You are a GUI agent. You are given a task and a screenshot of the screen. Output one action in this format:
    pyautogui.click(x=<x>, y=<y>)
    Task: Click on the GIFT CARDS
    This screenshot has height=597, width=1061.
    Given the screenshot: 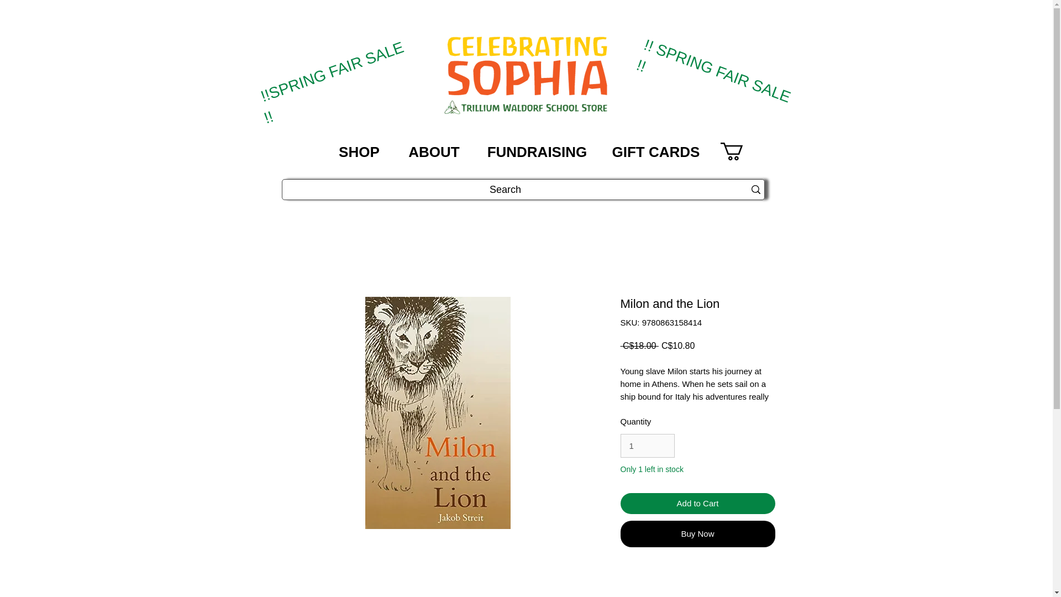 What is the action you would take?
    pyautogui.click(x=655, y=151)
    